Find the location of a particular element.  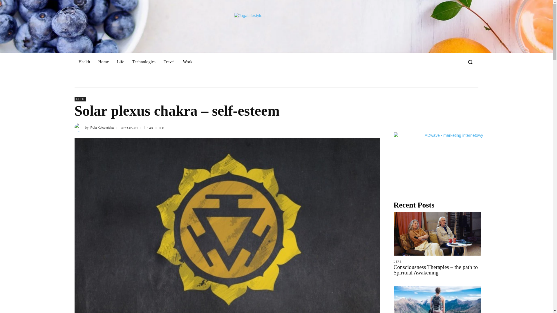

Life is located at coordinates (120, 61).